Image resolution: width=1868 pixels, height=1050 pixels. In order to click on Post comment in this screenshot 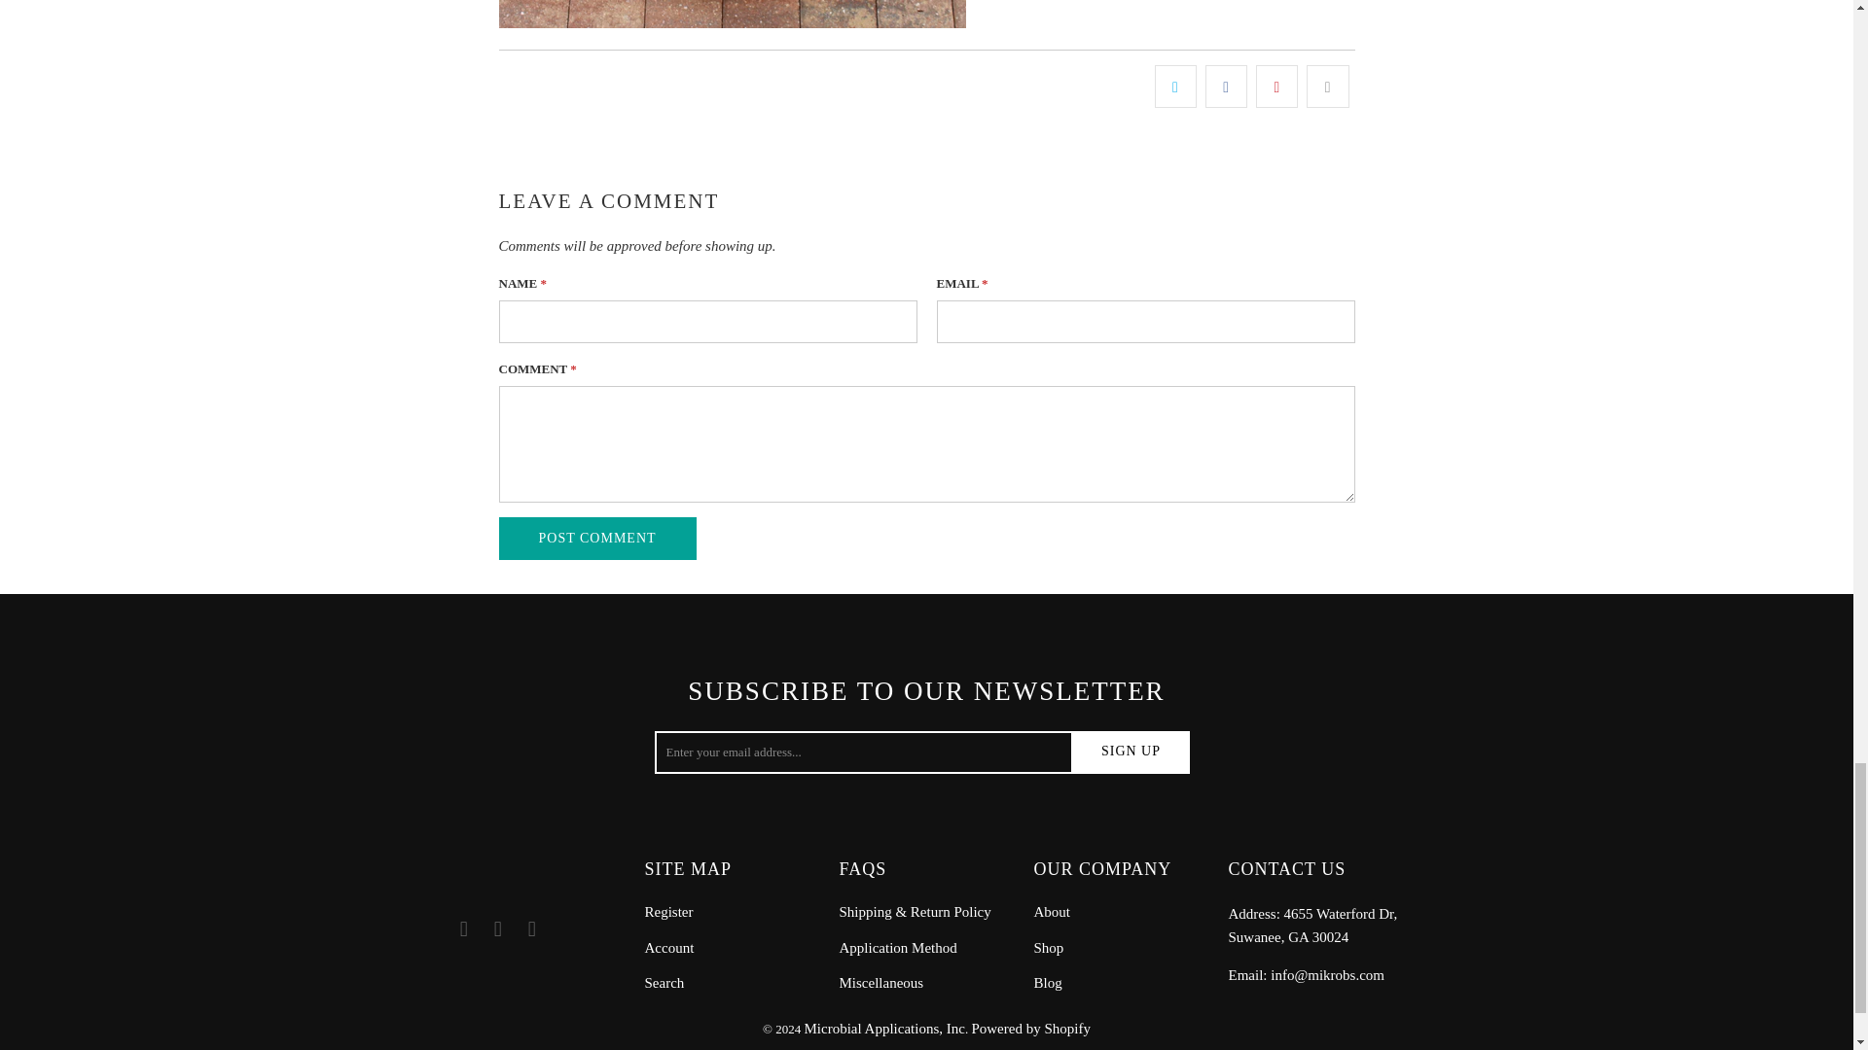, I will do `click(596, 539)`.